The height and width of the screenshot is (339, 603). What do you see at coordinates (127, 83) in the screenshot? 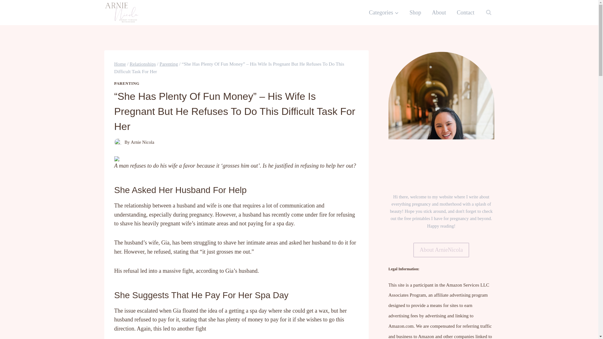
I see `PARENTING` at bounding box center [127, 83].